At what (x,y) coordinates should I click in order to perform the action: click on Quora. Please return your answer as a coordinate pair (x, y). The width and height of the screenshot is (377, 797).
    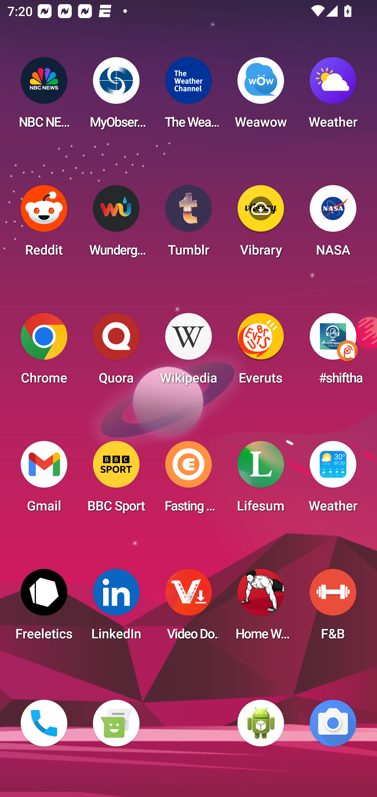
    Looking at the image, I should click on (116, 352).